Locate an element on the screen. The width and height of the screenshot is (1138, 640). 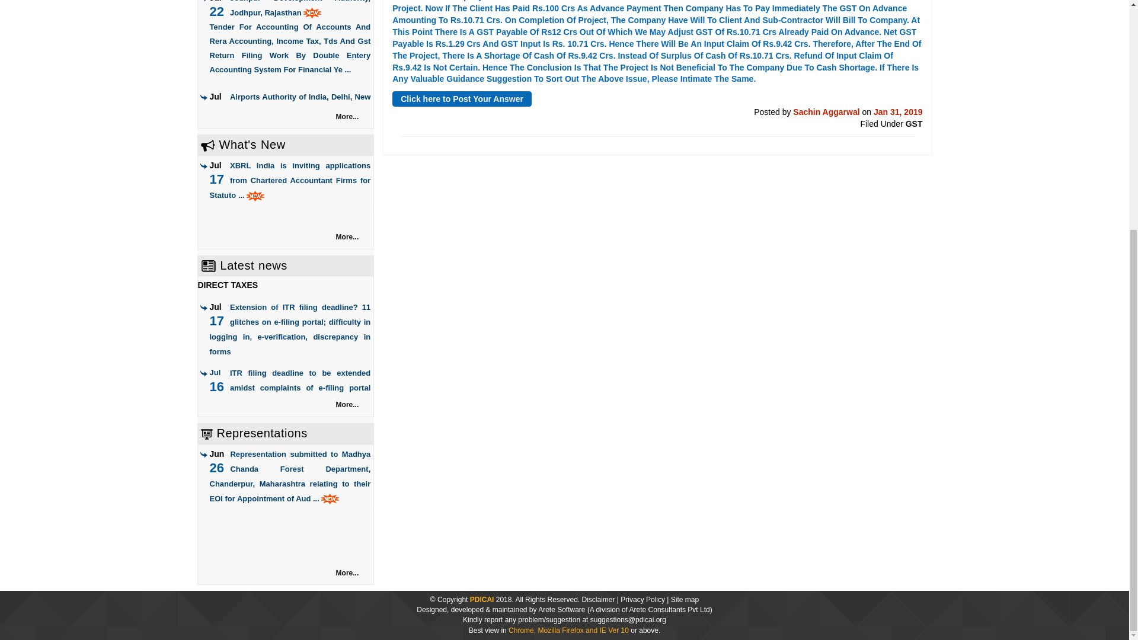
Click here to view details is located at coordinates (290, 329).